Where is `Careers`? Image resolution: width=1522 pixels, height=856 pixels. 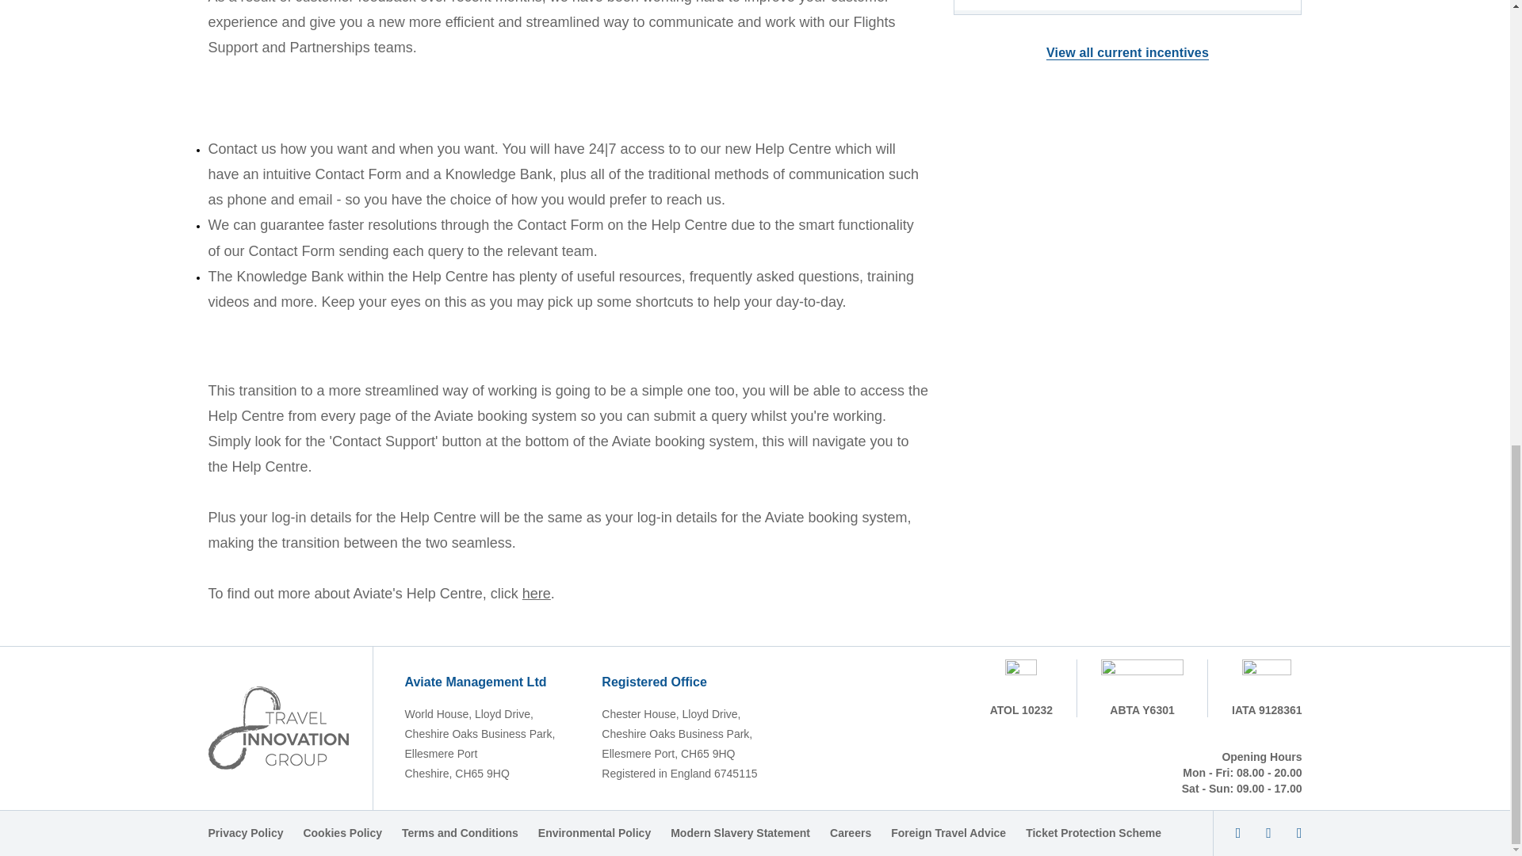 Careers is located at coordinates (850, 833).